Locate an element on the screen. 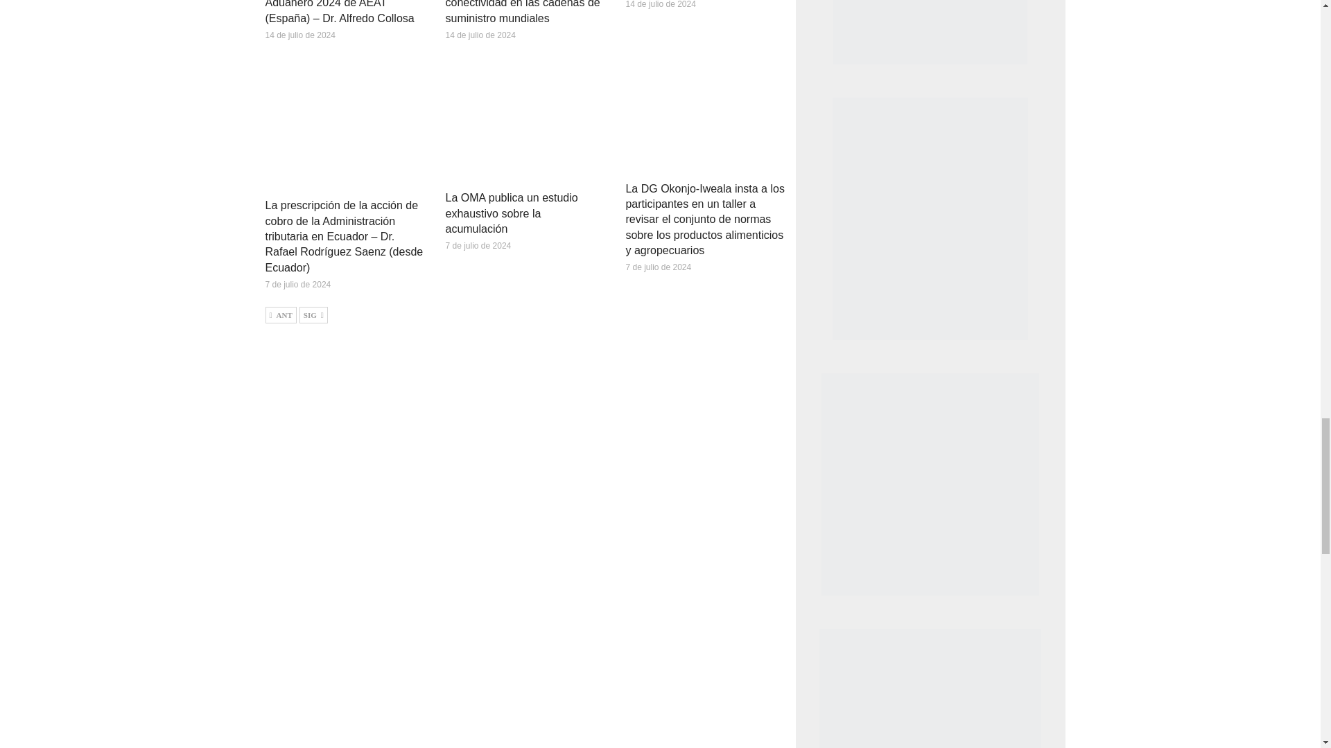 This screenshot has height=748, width=1331. Sig is located at coordinates (313, 314).